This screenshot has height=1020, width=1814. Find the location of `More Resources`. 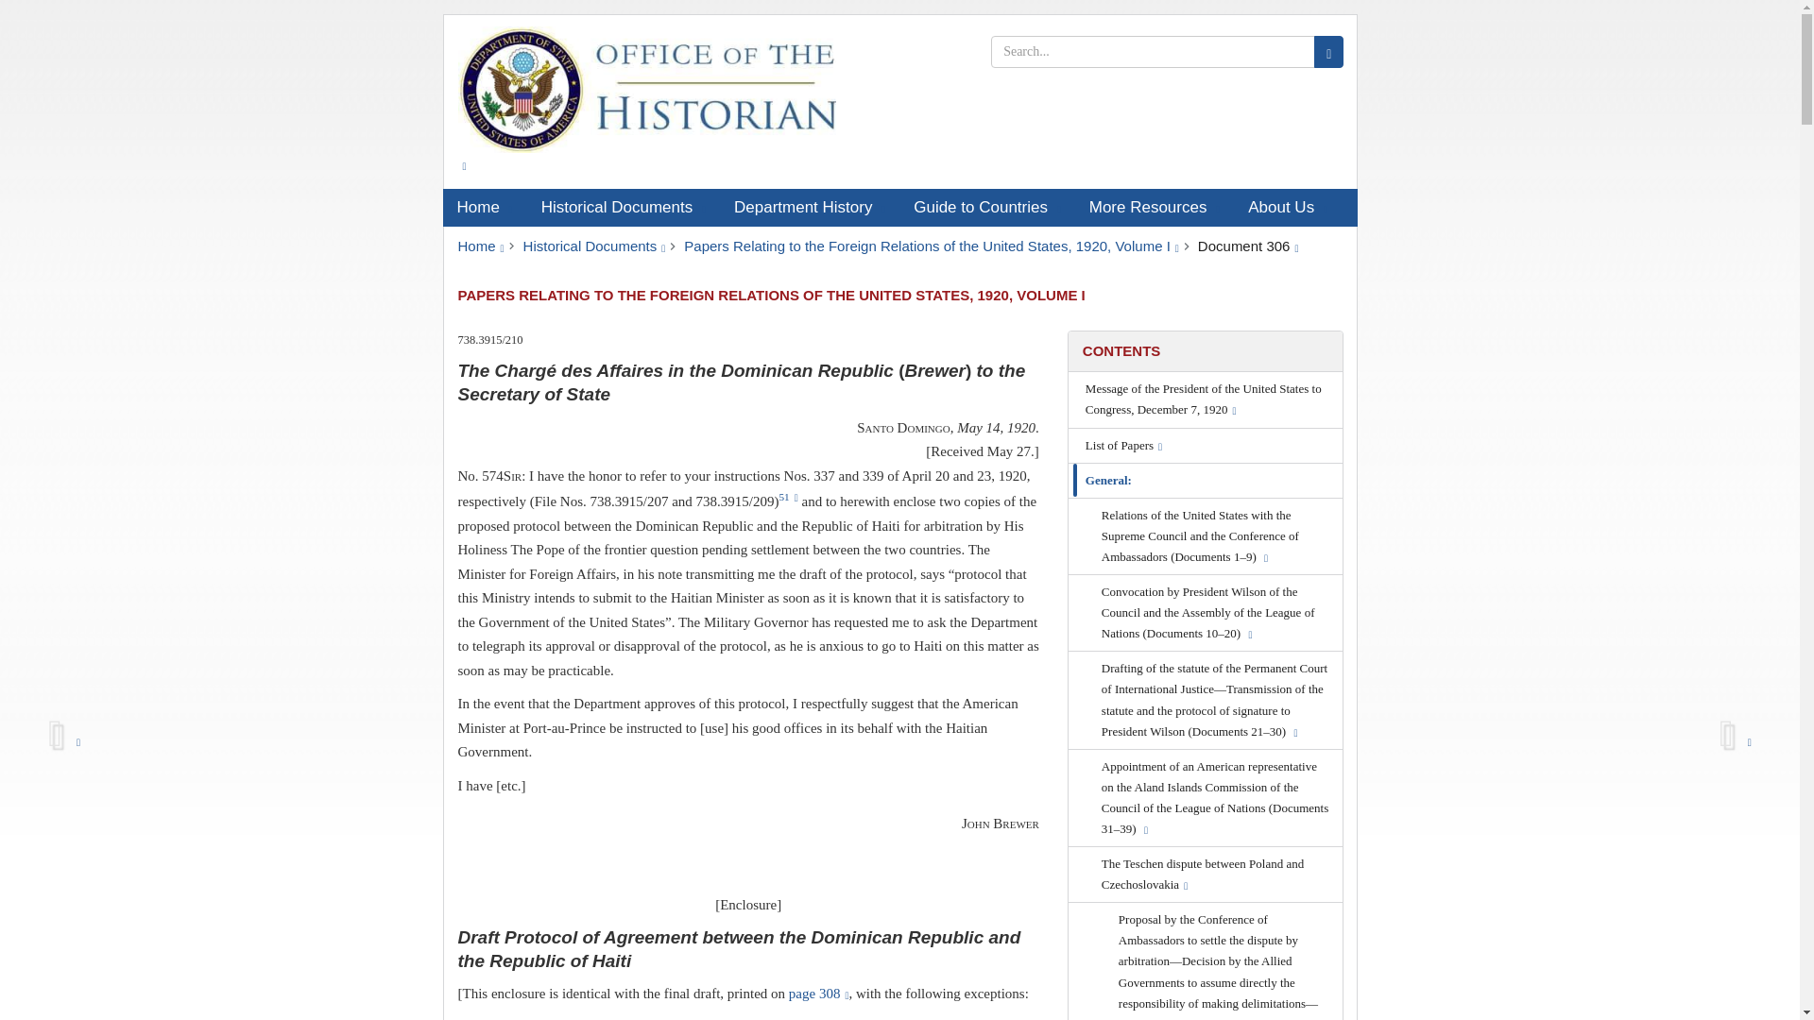

More Resources is located at coordinates (1155, 207).